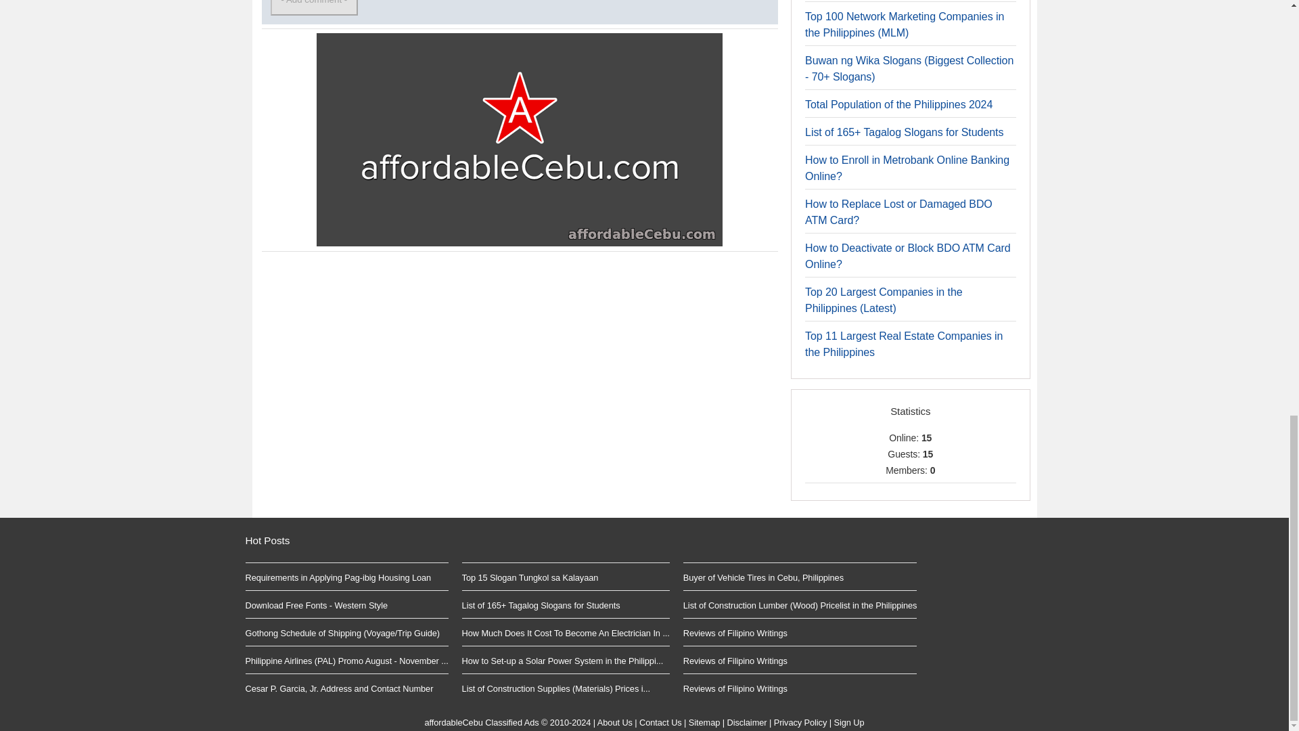  What do you see at coordinates (898, 211) in the screenshot?
I see `How to Replace Lost or Damaged BDO ATM Card?` at bounding box center [898, 211].